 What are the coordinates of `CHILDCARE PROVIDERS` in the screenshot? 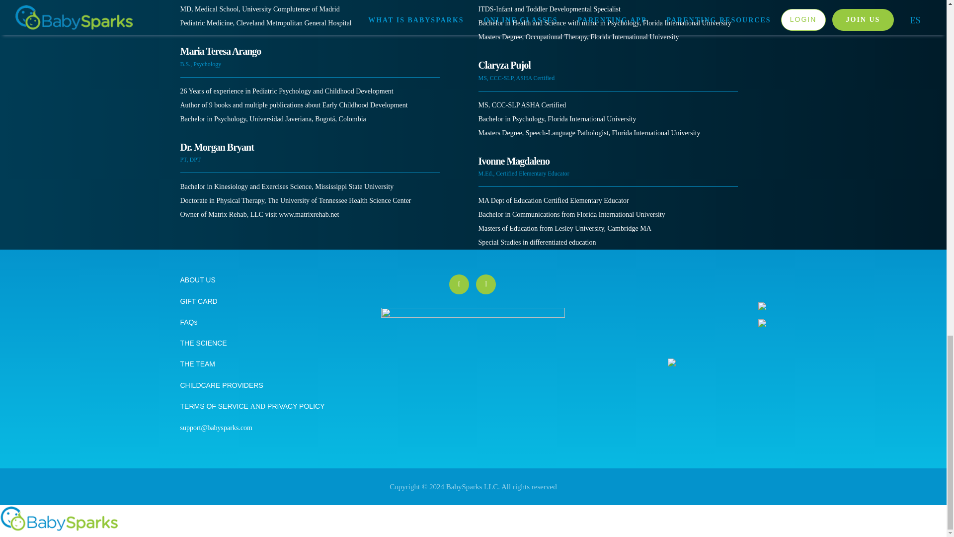 It's located at (222, 385).